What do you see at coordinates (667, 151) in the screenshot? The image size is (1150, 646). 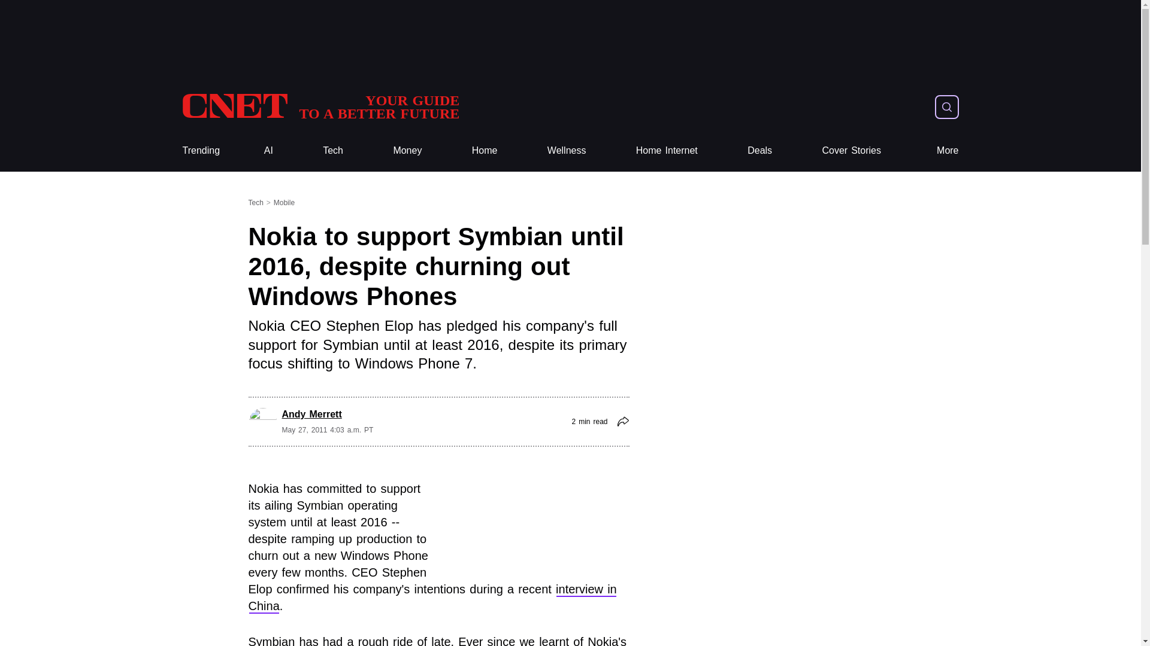 I see `Tech` at bounding box center [667, 151].